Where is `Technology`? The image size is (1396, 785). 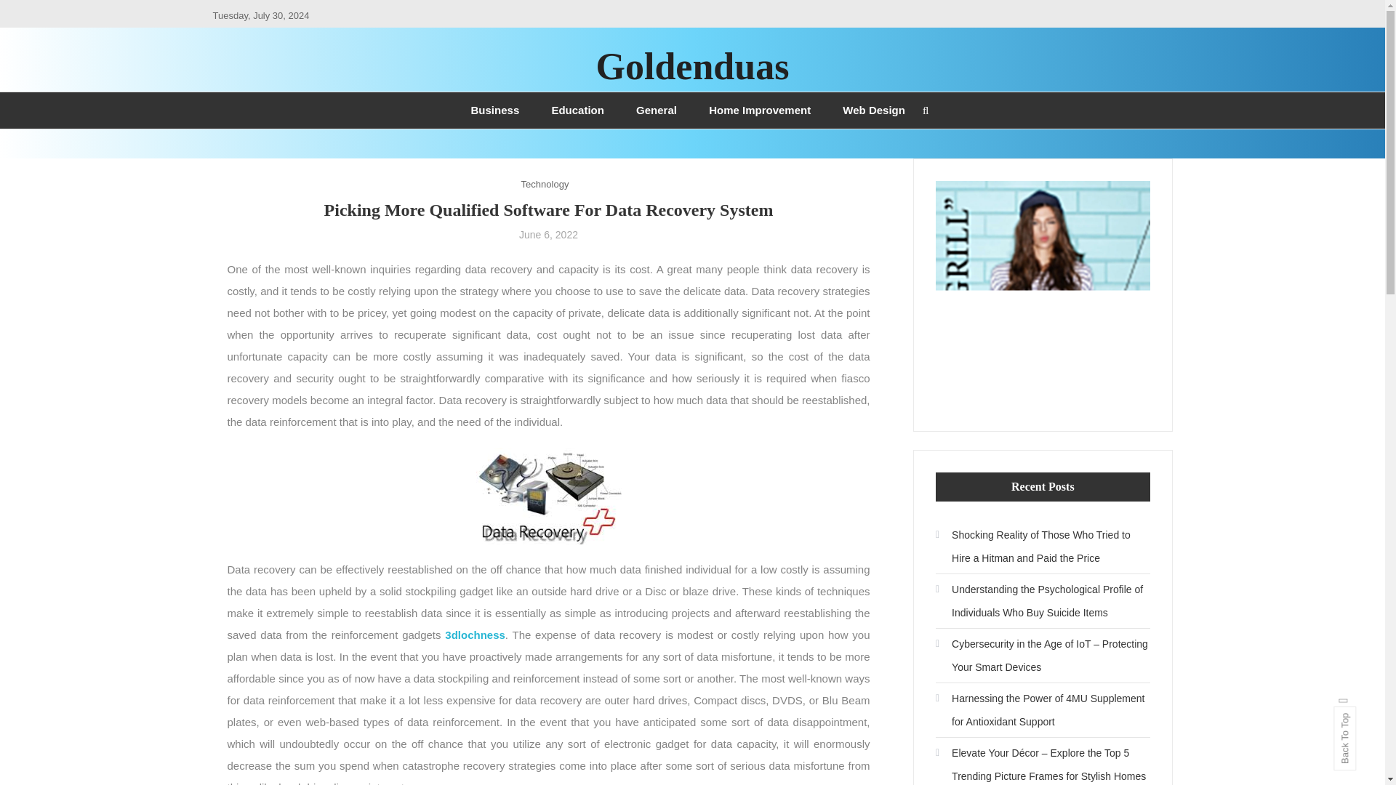
Technology is located at coordinates (545, 183).